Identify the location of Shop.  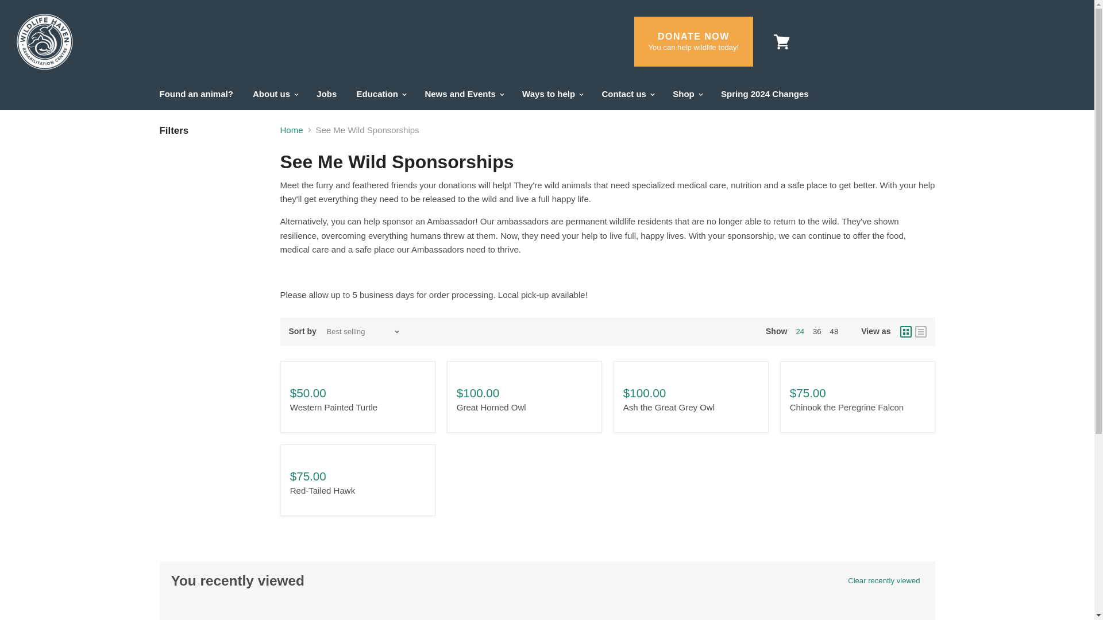
(687, 93).